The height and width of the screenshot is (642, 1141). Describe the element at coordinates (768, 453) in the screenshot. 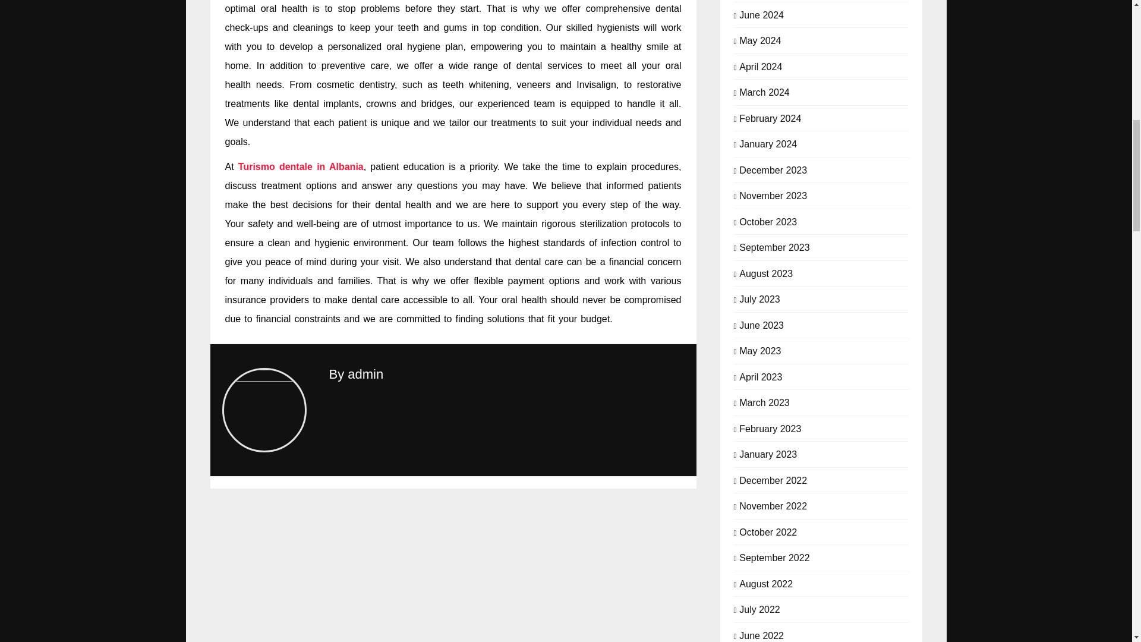

I see `January 2023` at that location.